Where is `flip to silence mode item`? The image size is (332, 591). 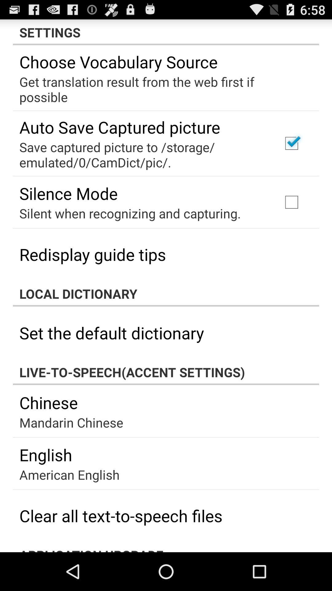 flip to silence mode item is located at coordinates (69, 193).